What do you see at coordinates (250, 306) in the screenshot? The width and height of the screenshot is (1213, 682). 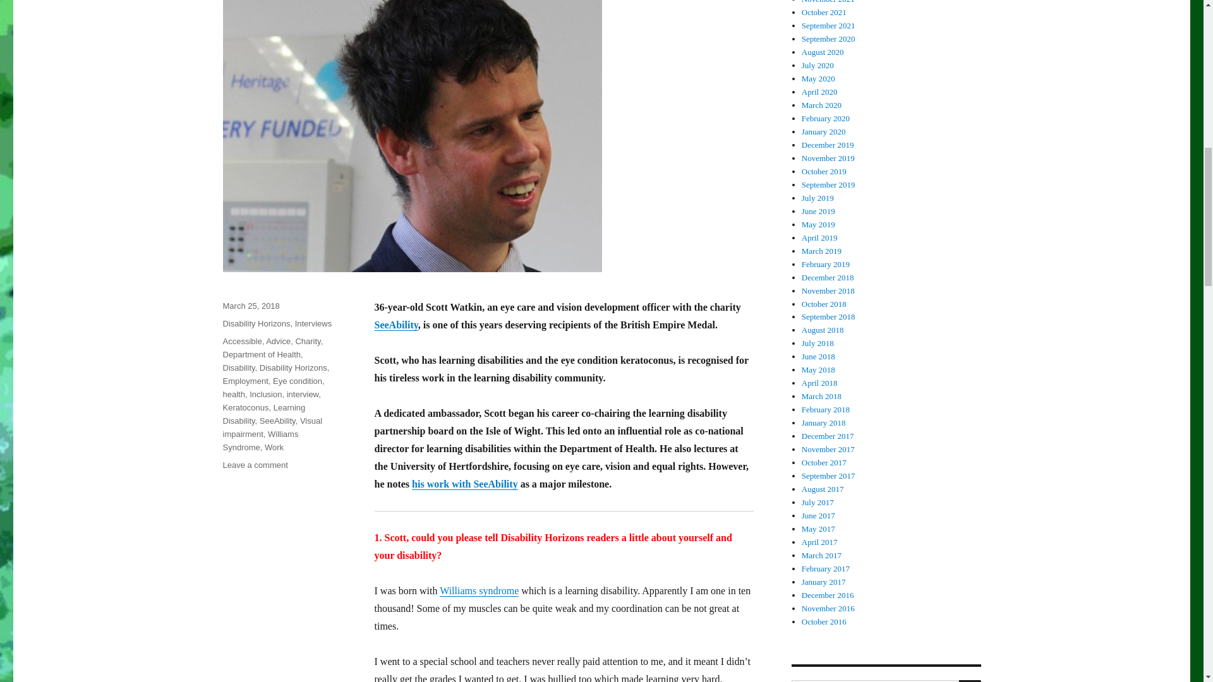 I see `March 25, 2018` at bounding box center [250, 306].